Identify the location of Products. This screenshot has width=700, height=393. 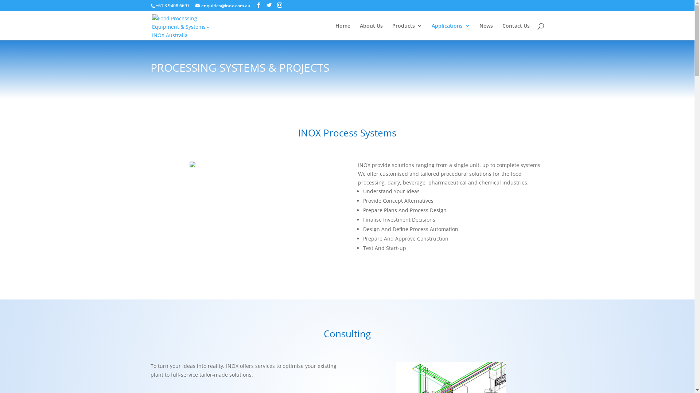
(407, 32).